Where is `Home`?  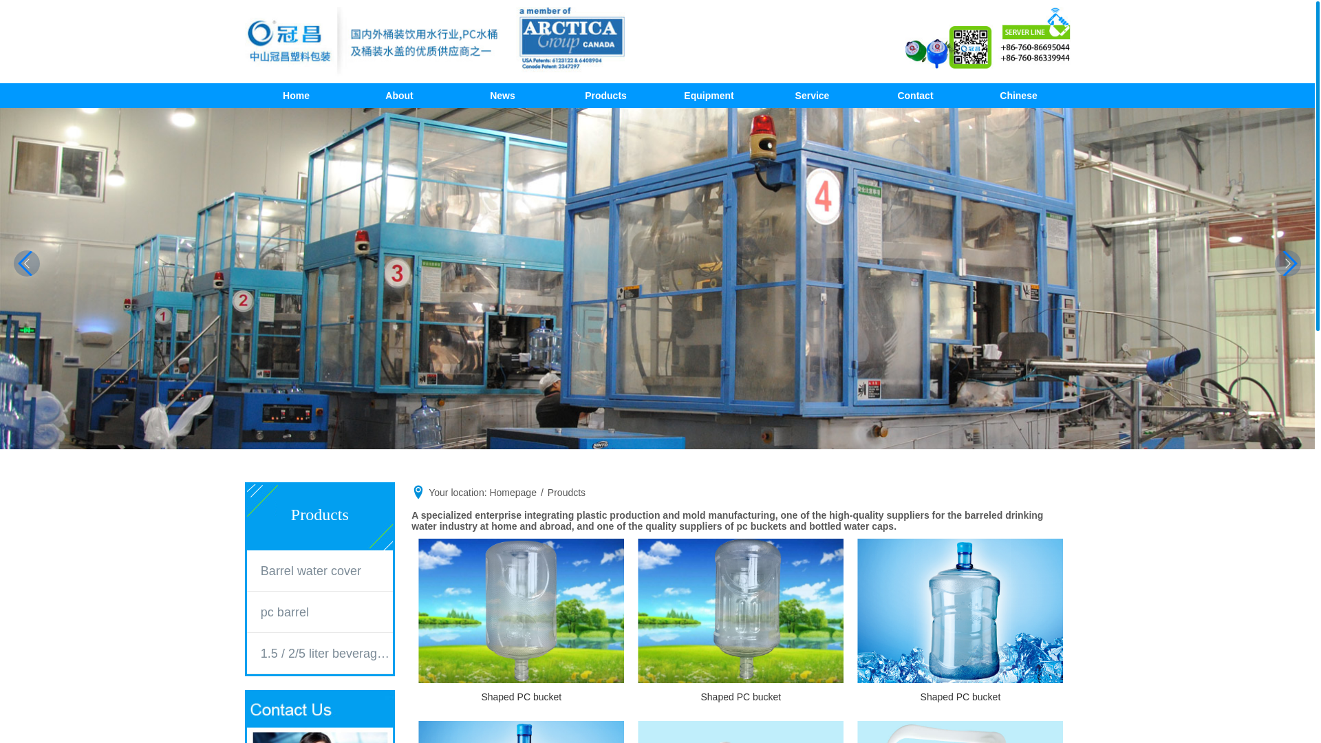 Home is located at coordinates (297, 96).